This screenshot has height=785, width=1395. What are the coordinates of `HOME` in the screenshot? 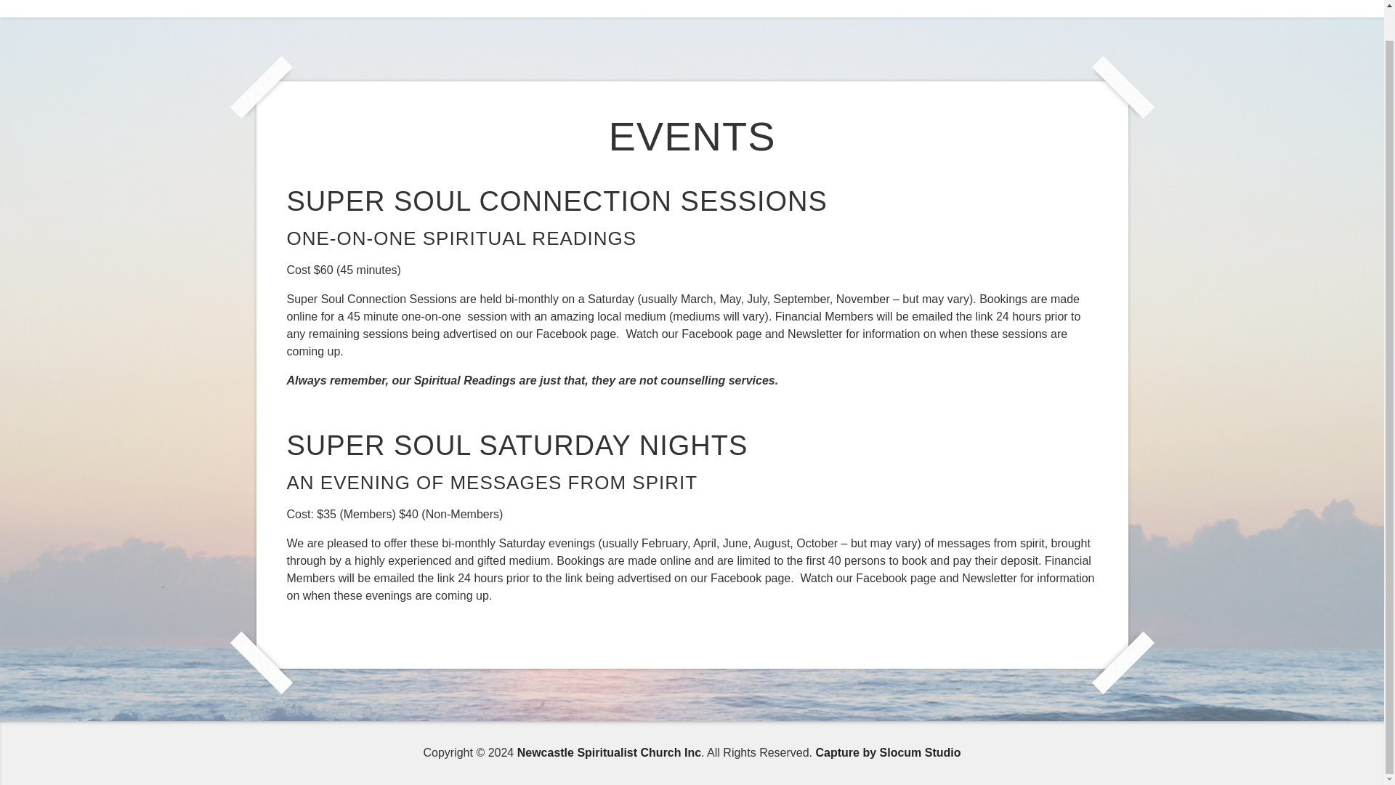 It's located at (284, 4).